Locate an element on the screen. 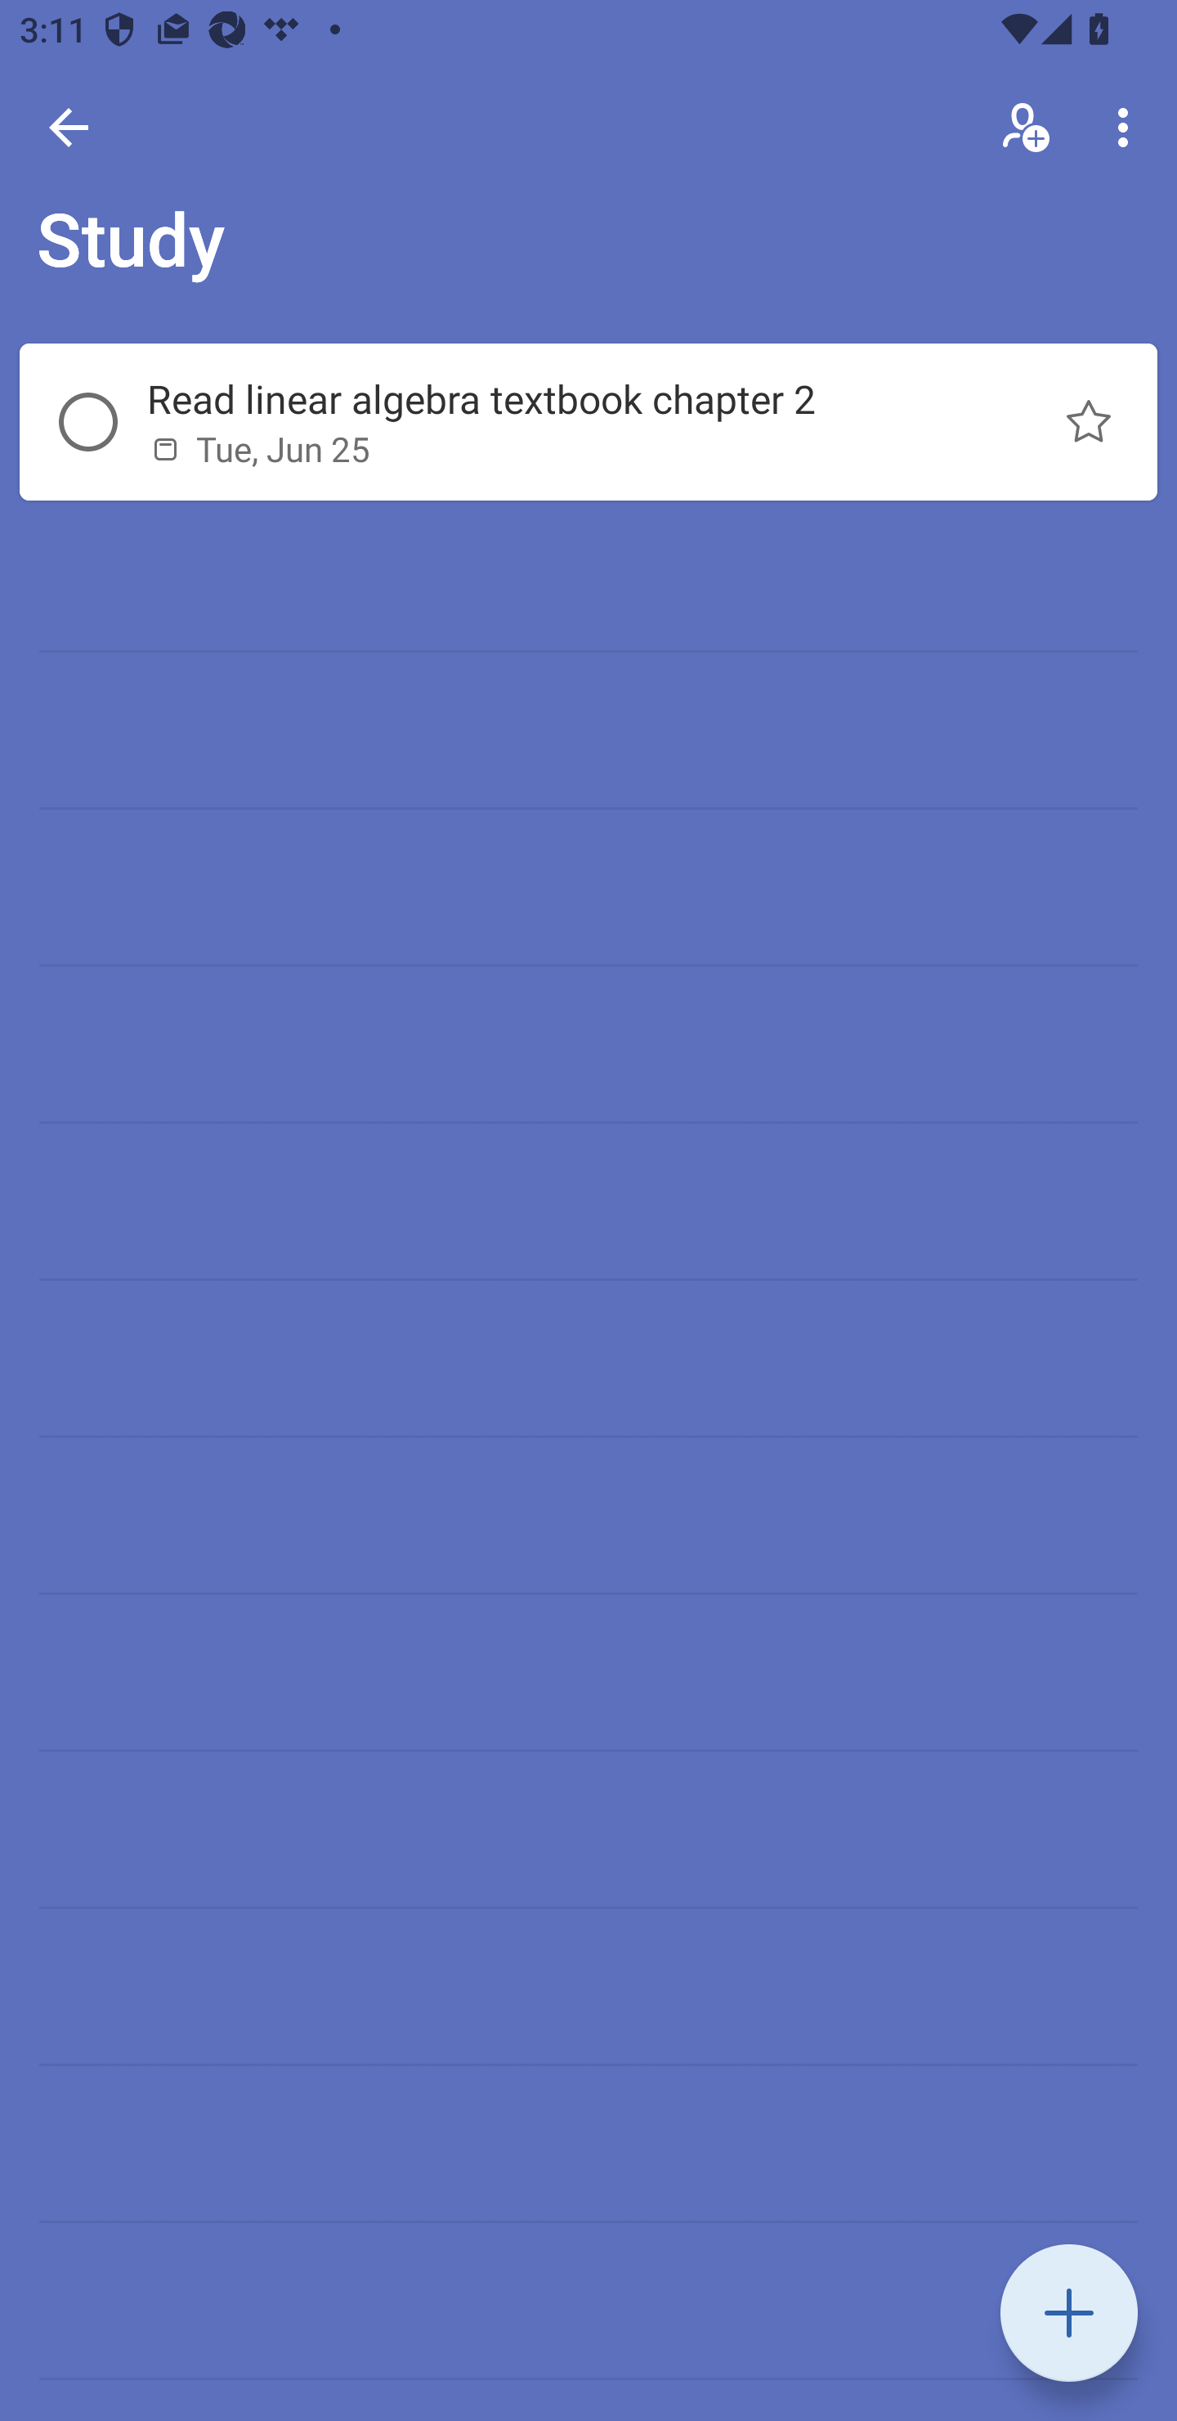 This screenshot has width=1177, height=2421. Back is located at coordinates (69, 127).